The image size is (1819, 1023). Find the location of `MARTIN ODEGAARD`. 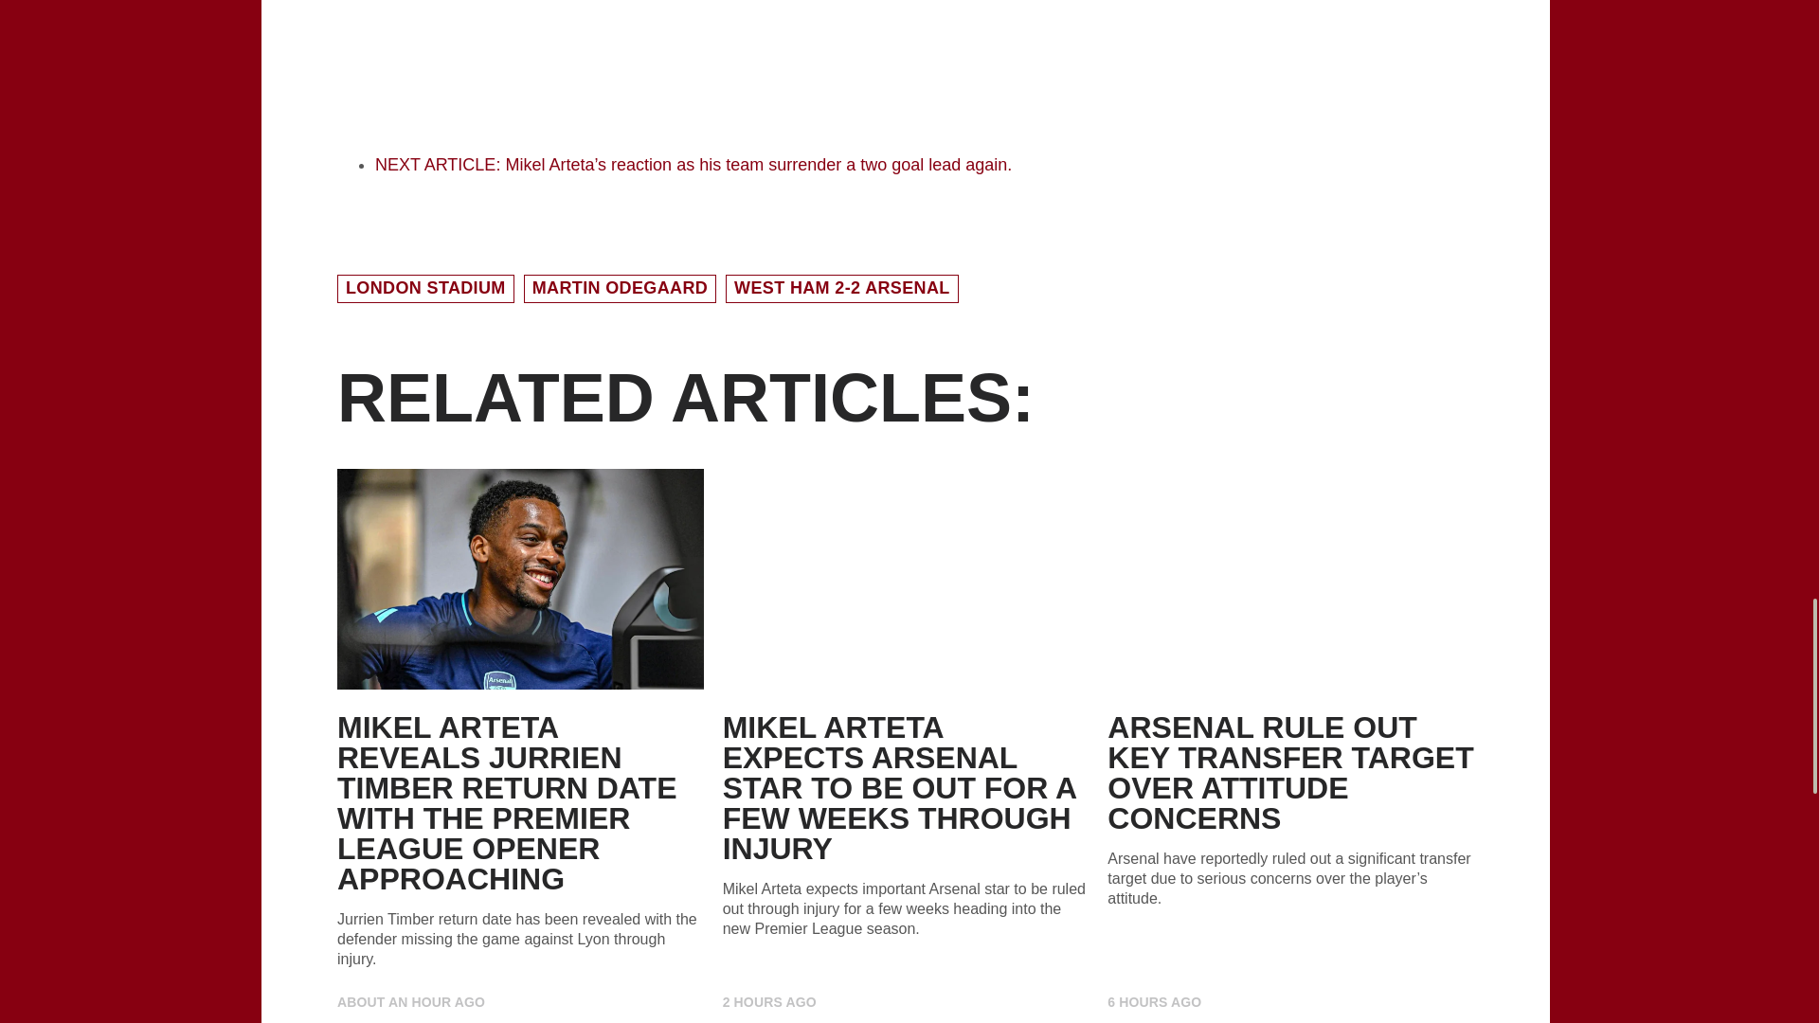

MARTIN ODEGAARD is located at coordinates (620, 288).